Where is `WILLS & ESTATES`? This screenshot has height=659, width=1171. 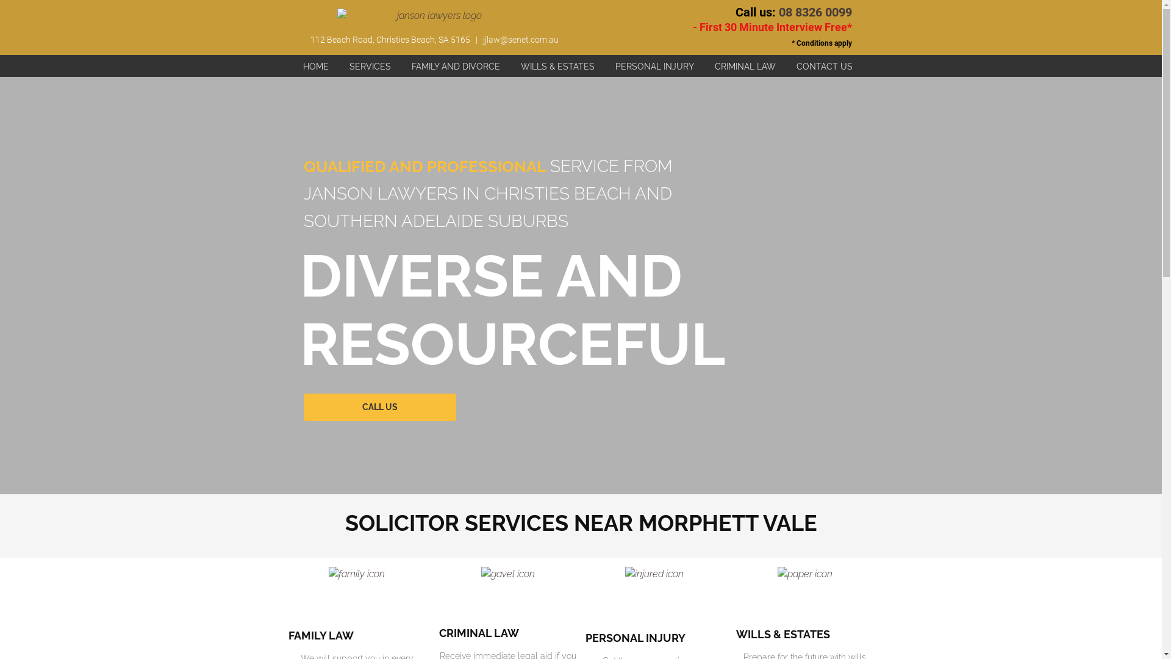 WILLS & ESTATES is located at coordinates (557, 66).